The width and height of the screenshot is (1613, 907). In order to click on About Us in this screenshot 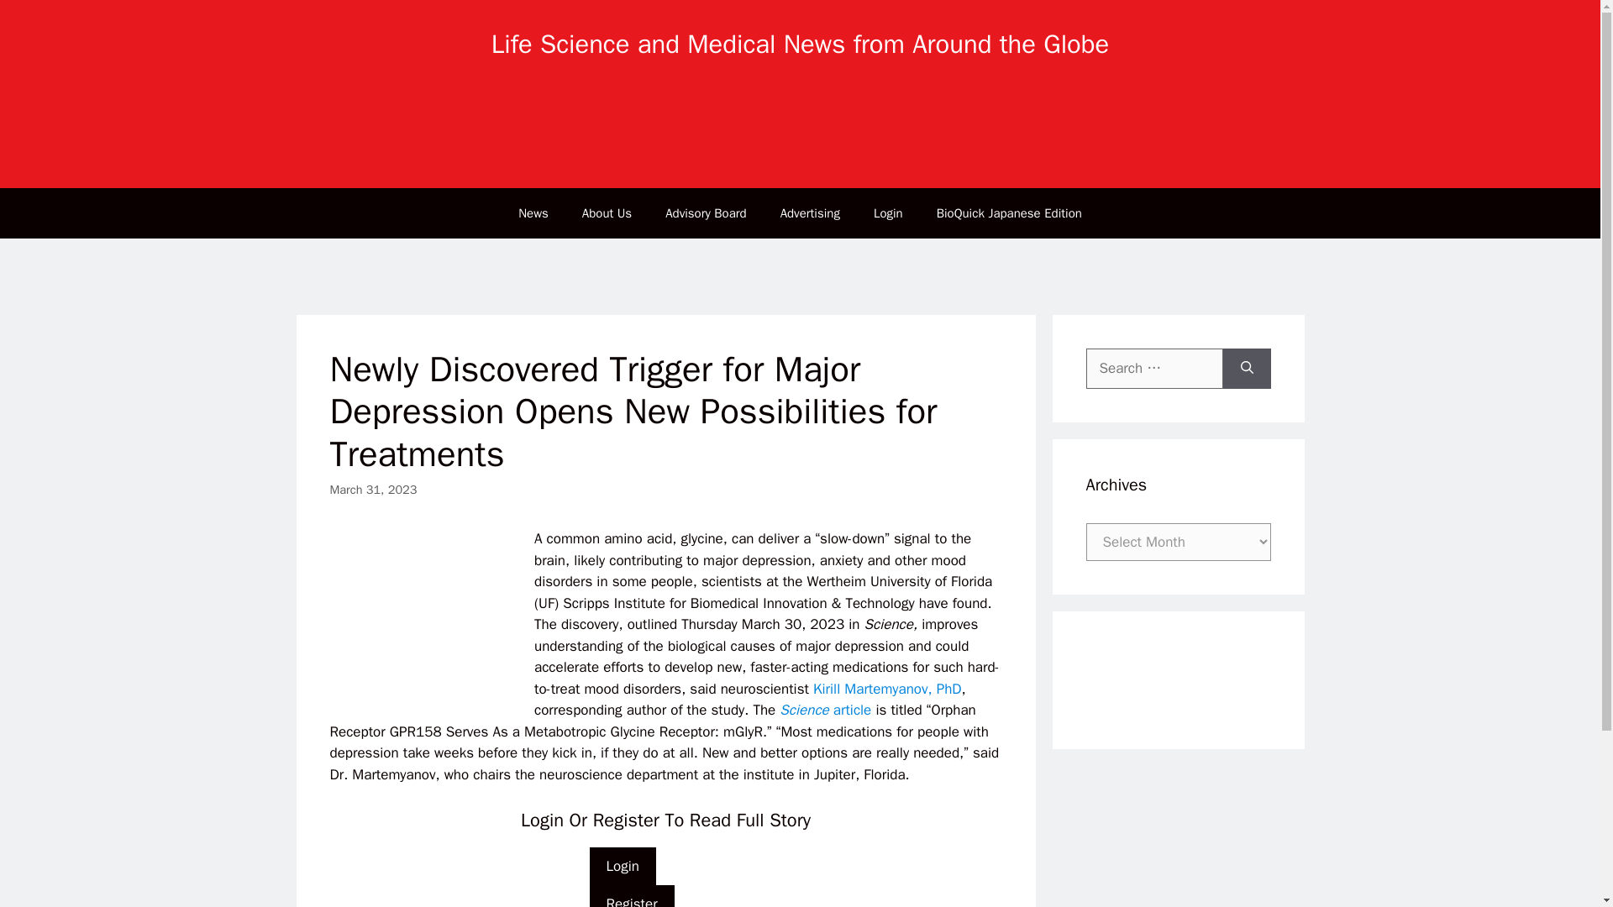, I will do `click(607, 213)`.